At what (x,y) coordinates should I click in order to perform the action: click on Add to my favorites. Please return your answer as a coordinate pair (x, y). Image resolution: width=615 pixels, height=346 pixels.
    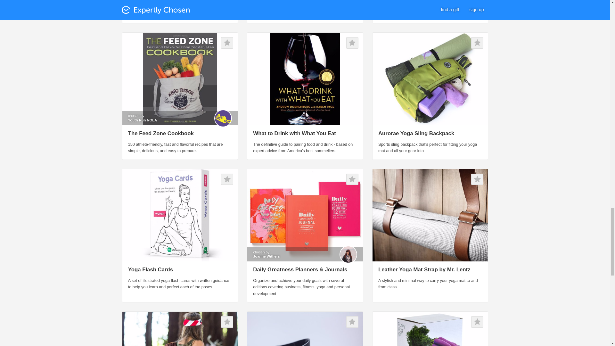
    Looking at the image, I should click on (227, 322).